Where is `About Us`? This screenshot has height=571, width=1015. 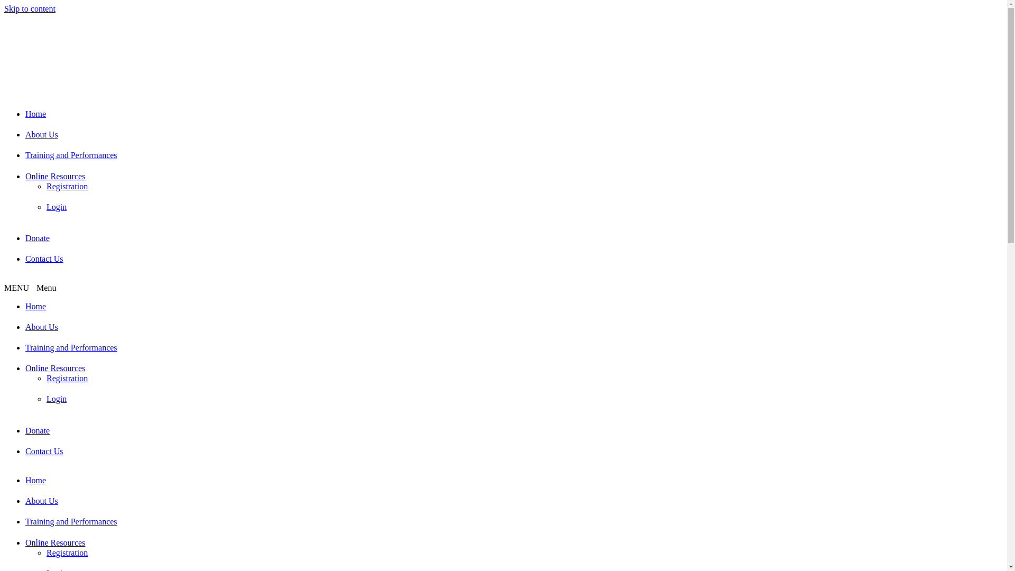 About Us is located at coordinates (42, 134).